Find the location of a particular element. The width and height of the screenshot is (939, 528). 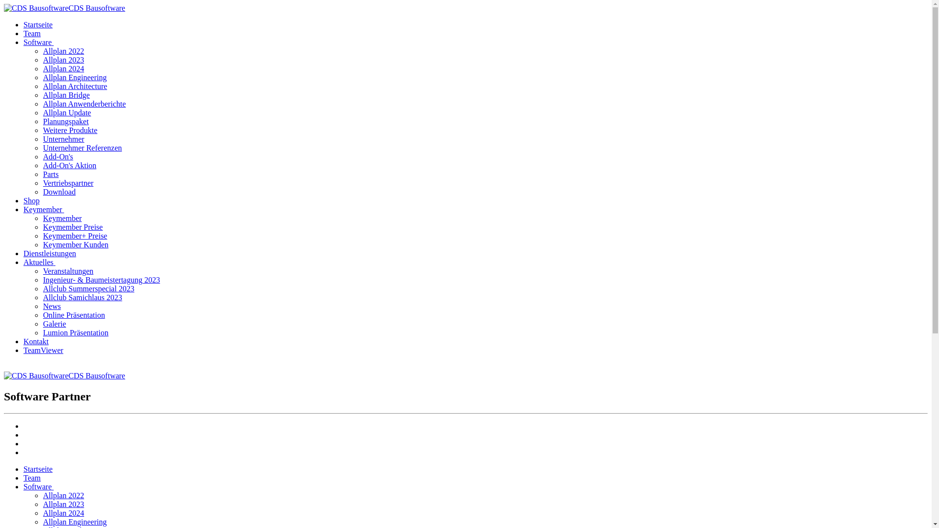

Allclub Summerspecial 2023 is located at coordinates (89, 288).